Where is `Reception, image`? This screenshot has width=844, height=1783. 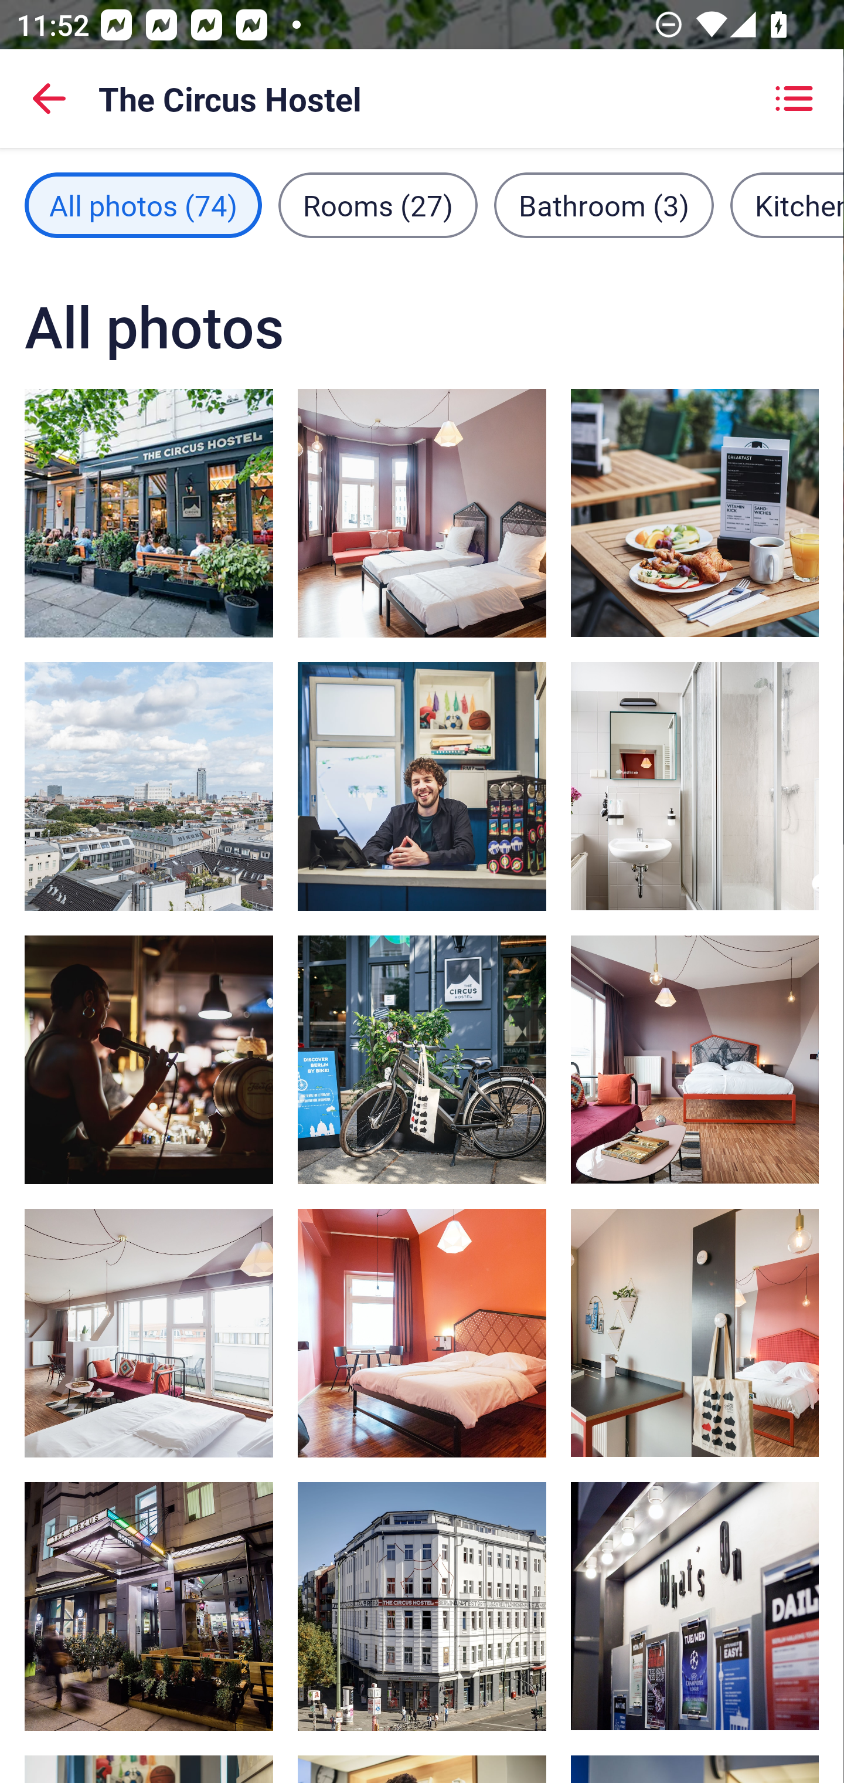 Reception, image is located at coordinates (422, 786).